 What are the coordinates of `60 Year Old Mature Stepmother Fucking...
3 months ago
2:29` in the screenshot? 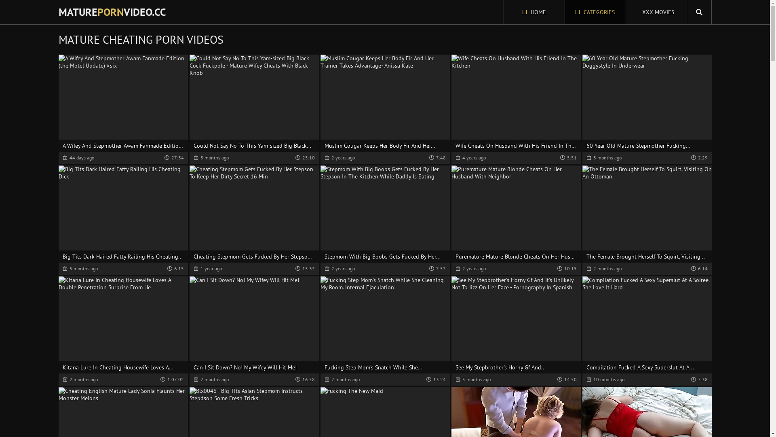 It's located at (647, 109).